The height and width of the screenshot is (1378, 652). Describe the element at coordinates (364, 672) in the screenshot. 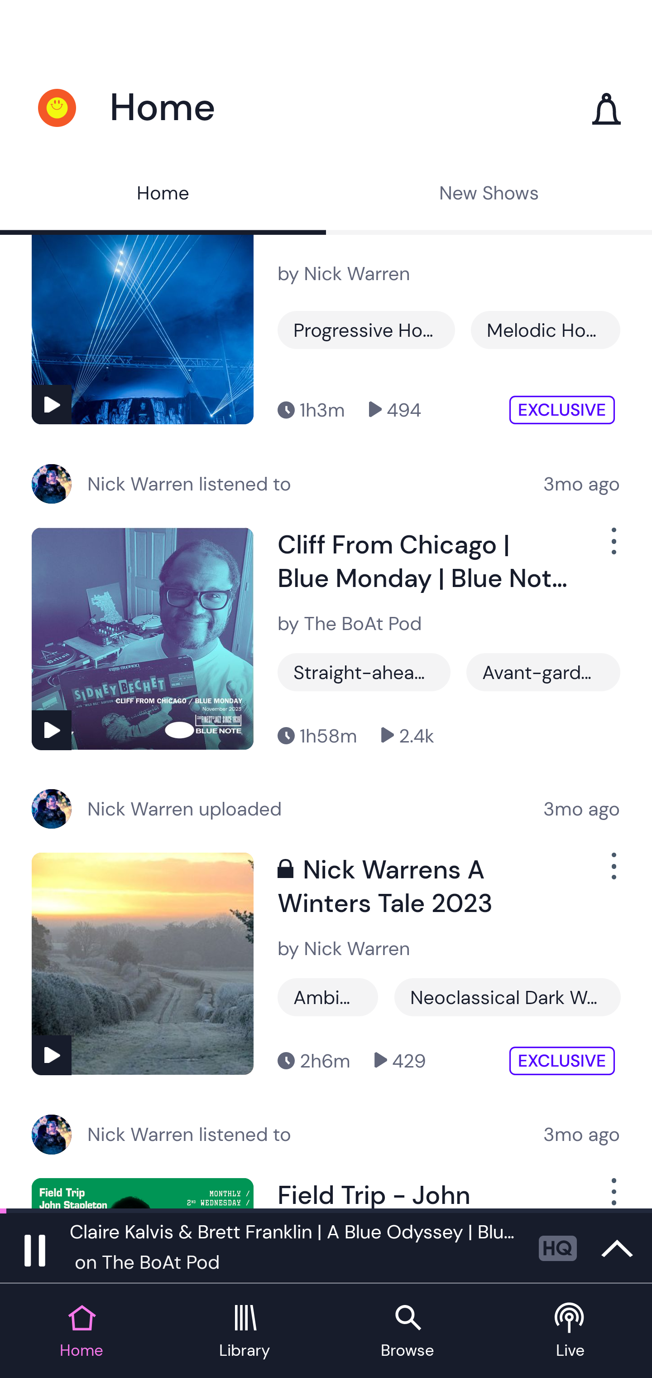

I see `Straight-ahead Jazz` at that location.